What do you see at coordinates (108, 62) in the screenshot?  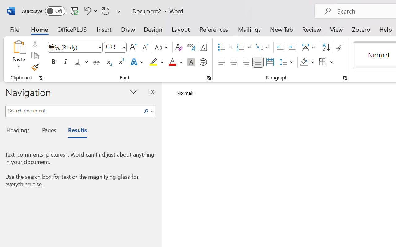 I see `Subscript` at bounding box center [108, 62].